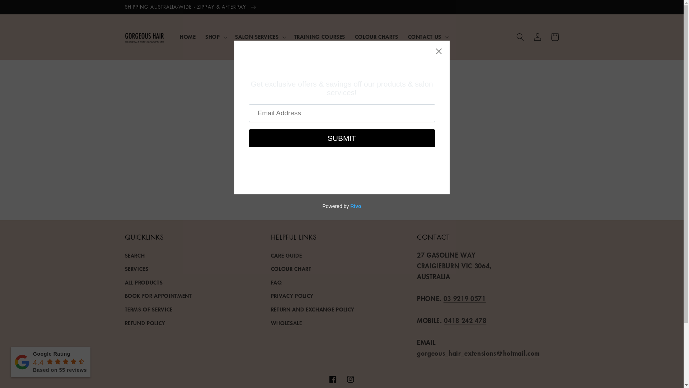  Describe the element at coordinates (137, 269) in the screenshot. I see `SERVICES` at that location.